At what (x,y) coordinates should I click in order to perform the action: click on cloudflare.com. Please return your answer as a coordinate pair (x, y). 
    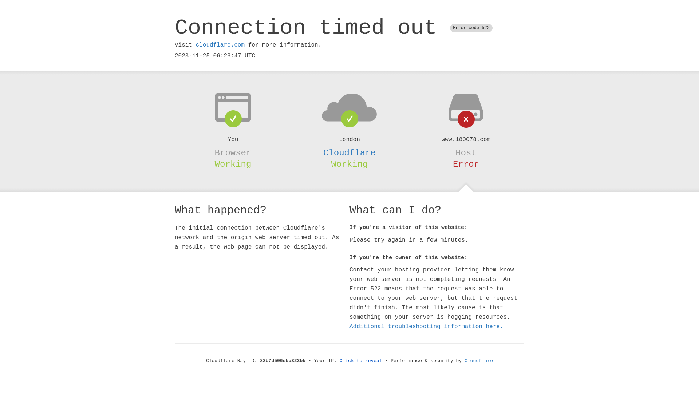
    Looking at the image, I should click on (220, 45).